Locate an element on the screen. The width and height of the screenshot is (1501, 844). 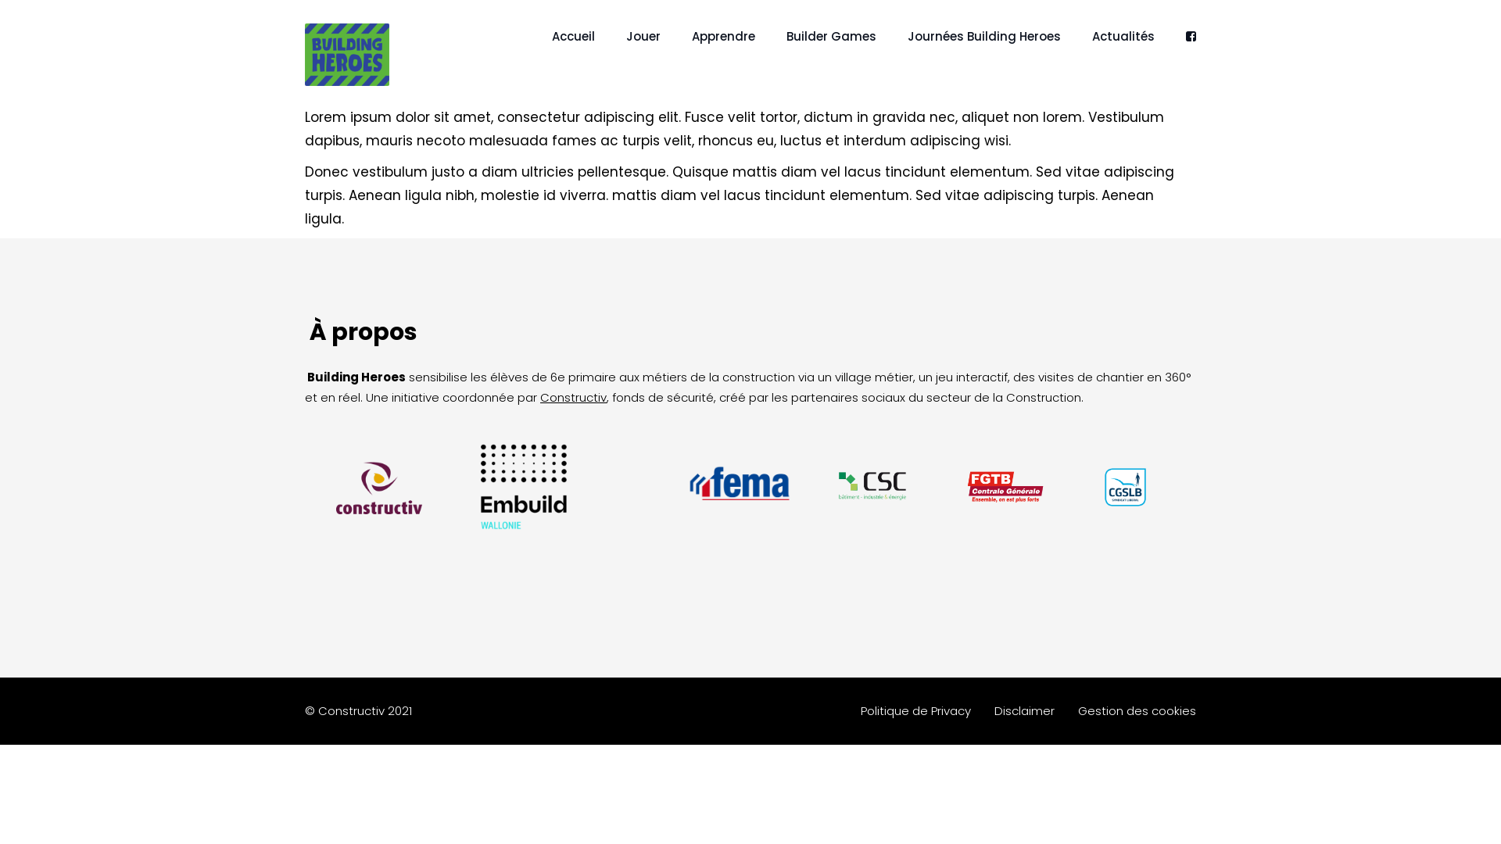
Jouer is located at coordinates (643, 41).